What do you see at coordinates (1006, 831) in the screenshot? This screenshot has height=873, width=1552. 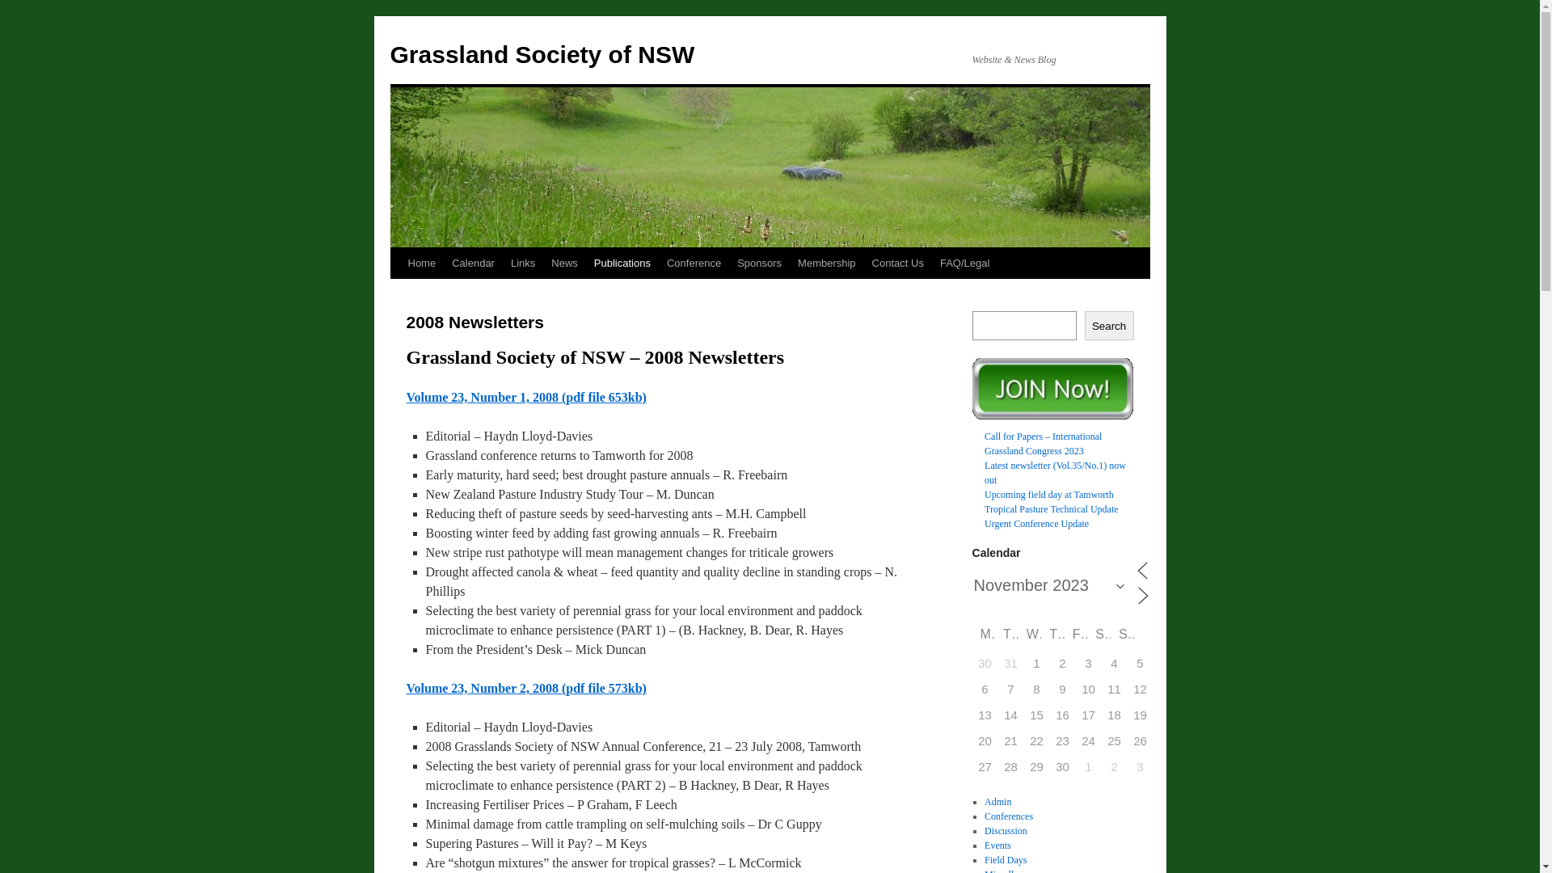 I see `Discussion` at bounding box center [1006, 831].